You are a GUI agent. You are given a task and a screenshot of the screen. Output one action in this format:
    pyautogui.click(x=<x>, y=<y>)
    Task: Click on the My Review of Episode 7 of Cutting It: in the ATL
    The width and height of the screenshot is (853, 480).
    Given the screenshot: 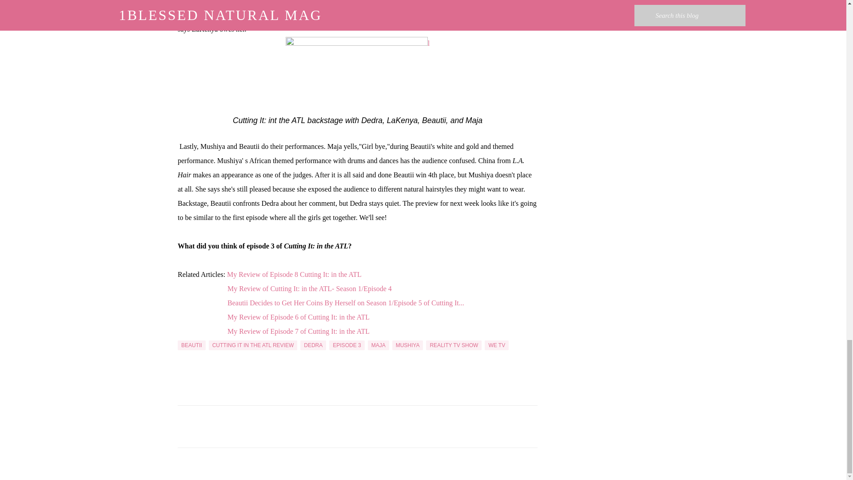 What is the action you would take?
    pyautogui.click(x=299, y=331)
    